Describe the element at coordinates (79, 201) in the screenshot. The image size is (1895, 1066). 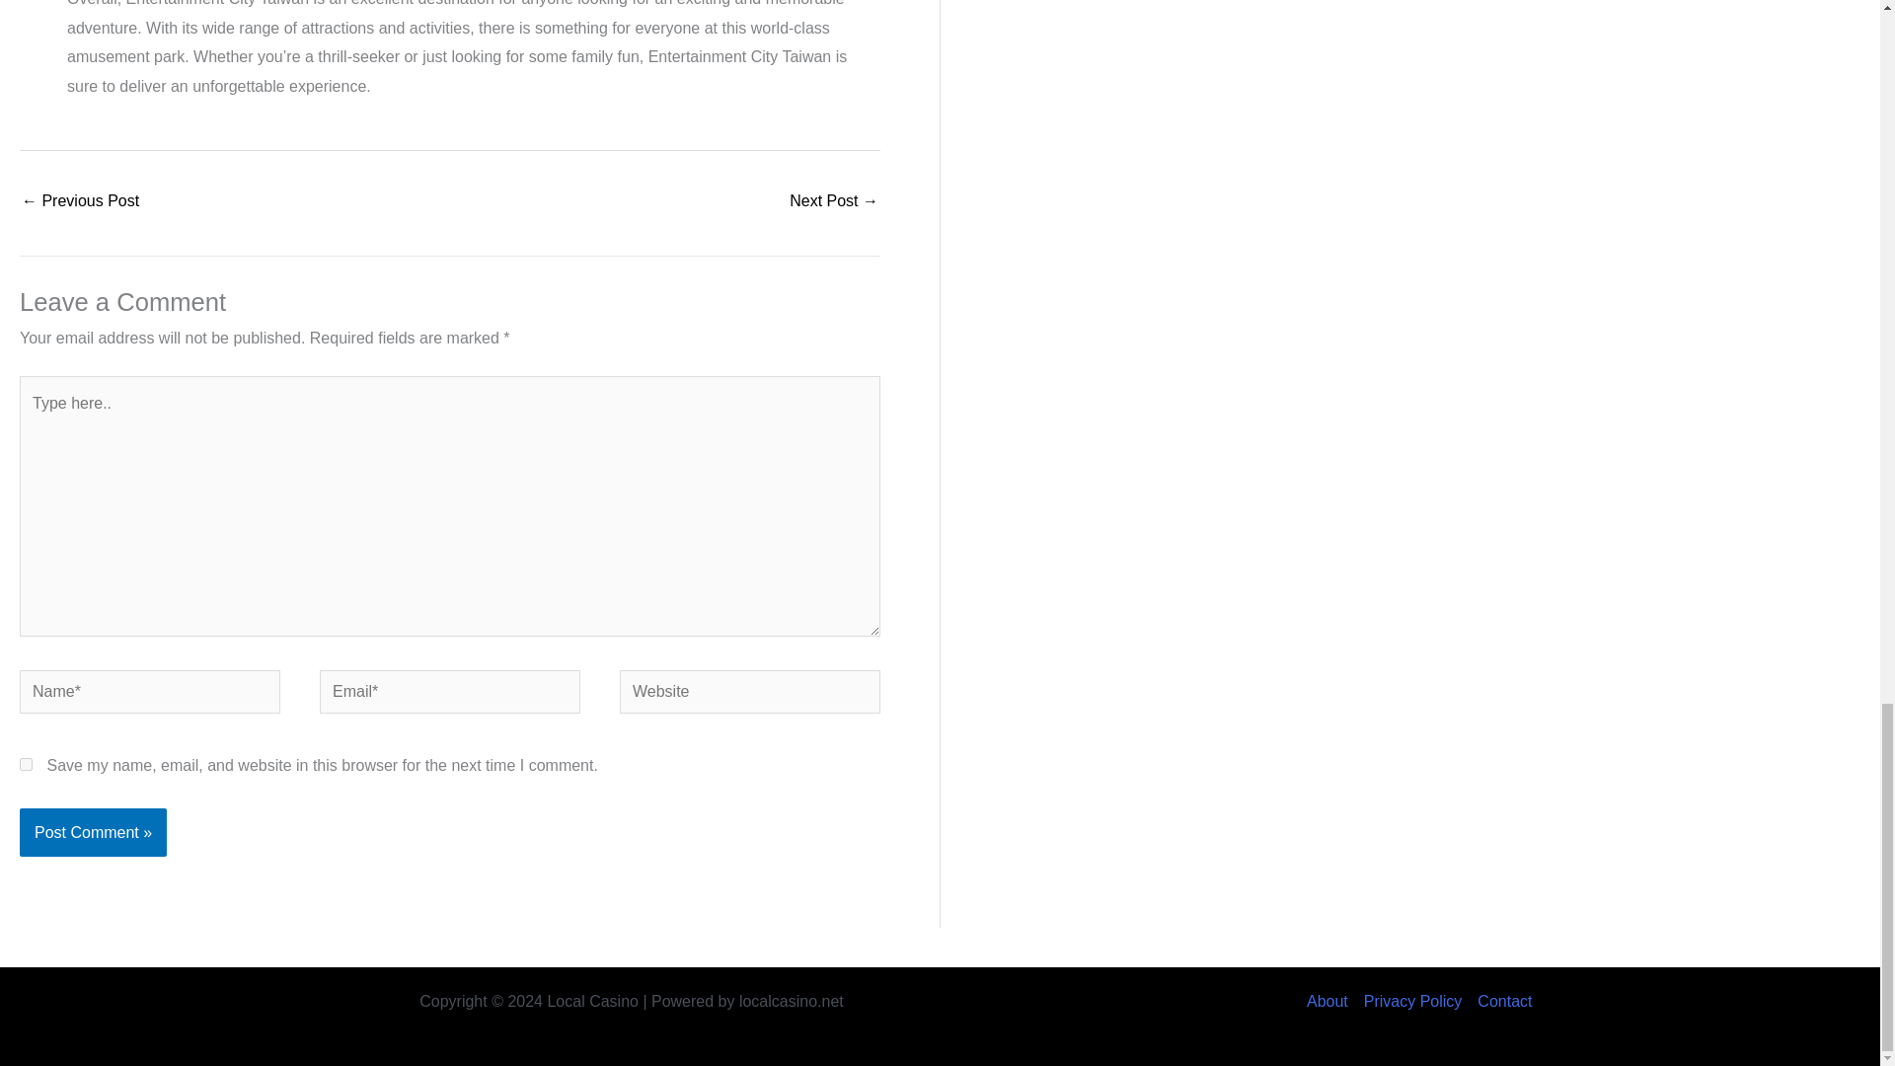
I see `Digital Lottery - Taxes And Regulations` at that location.